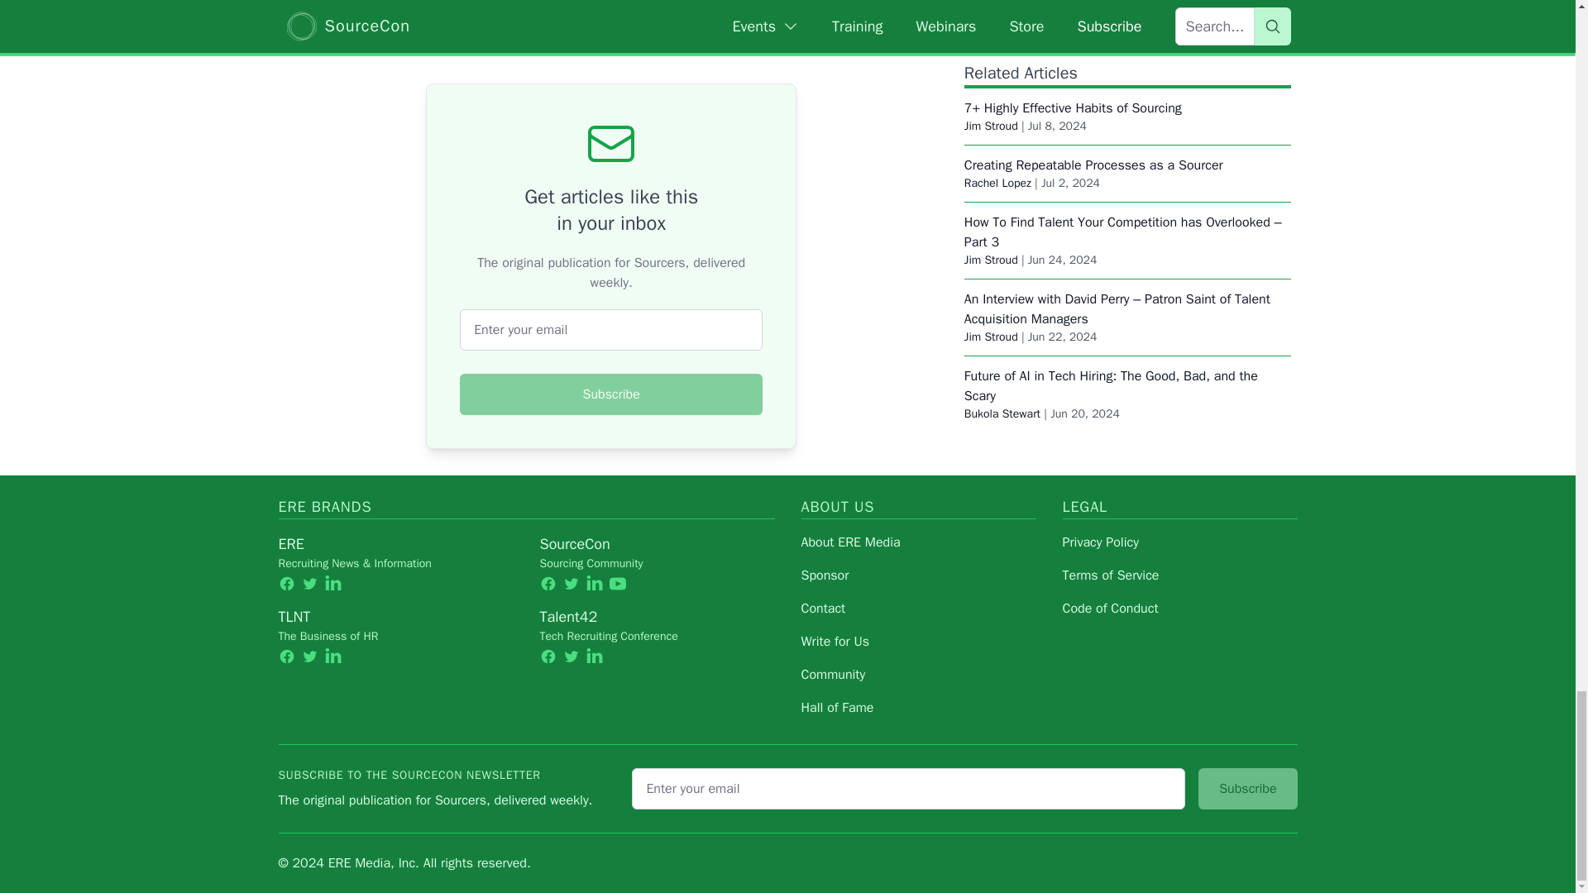  Describe the element at coordinates (610, 394) in the screenshot. I see `Subscribe` at that location.